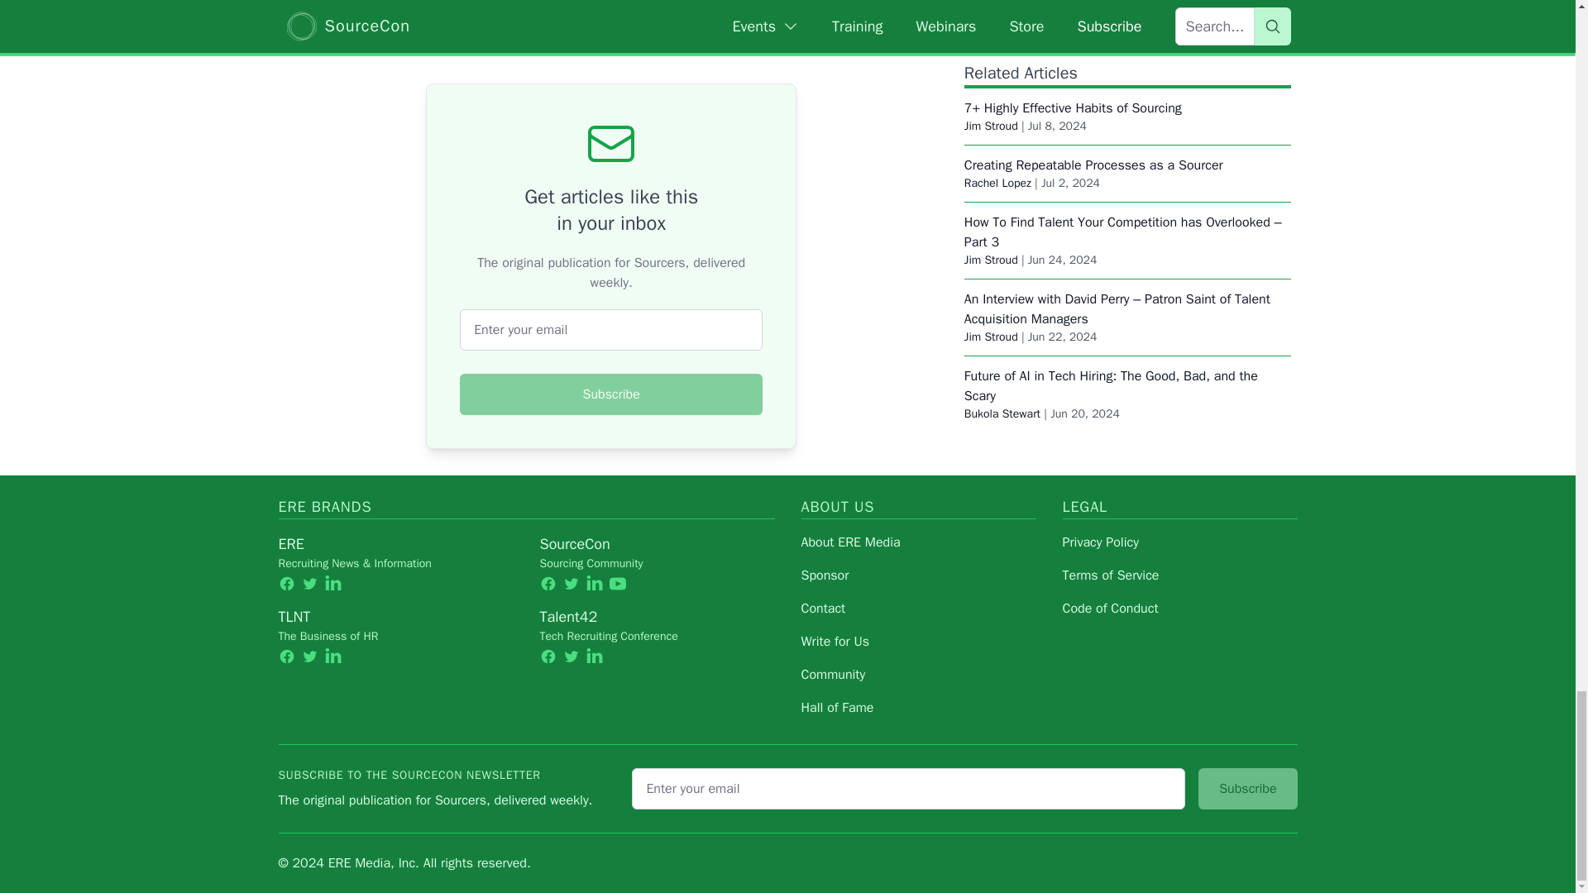  Describe the element at coordinates (610, 394) in the screenshot. I see `Subscribe` at that location.